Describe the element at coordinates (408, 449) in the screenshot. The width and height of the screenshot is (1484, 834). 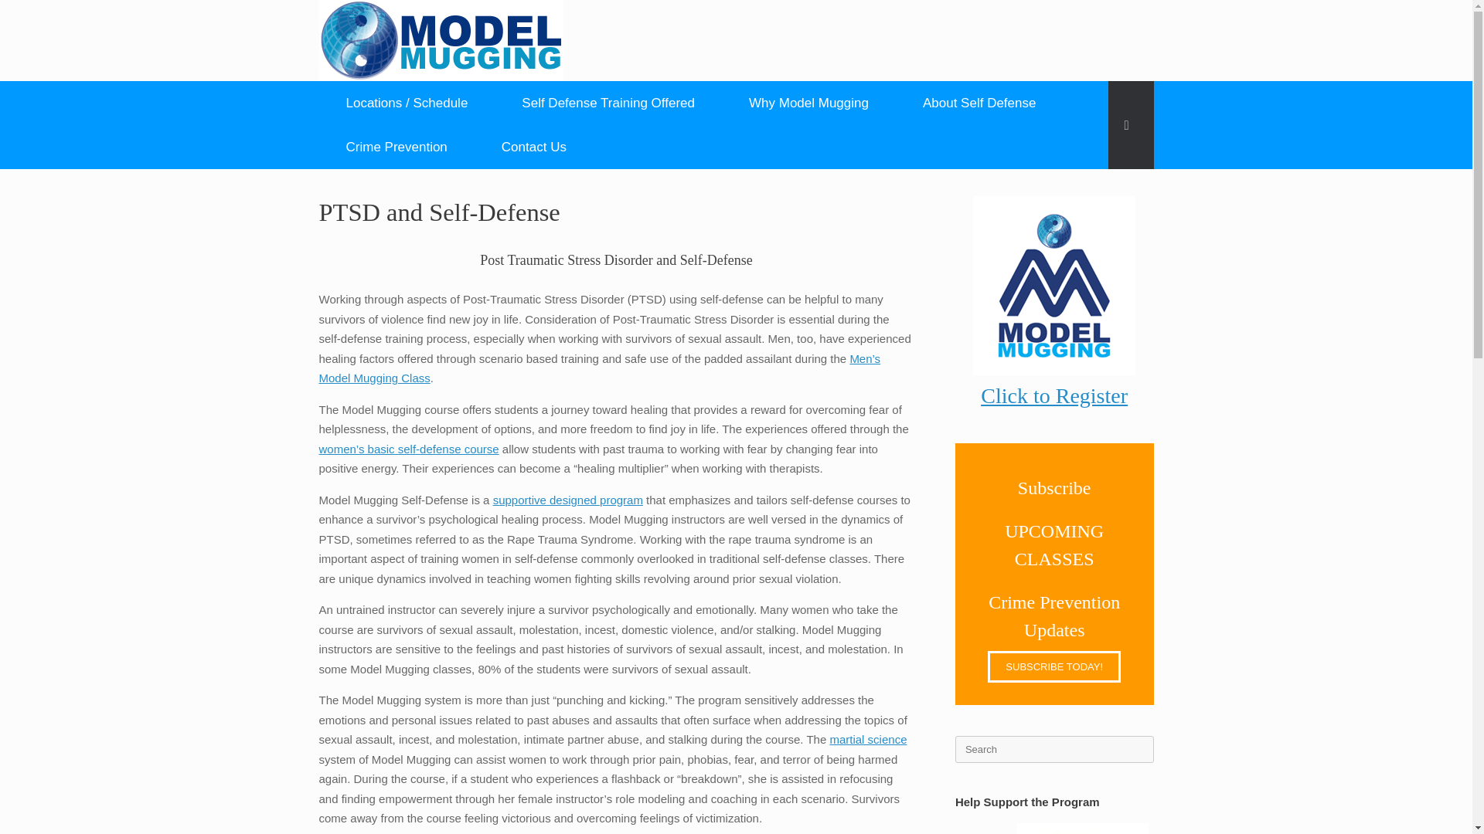
I see `Basic Self-Defense Course for Women` at that location.